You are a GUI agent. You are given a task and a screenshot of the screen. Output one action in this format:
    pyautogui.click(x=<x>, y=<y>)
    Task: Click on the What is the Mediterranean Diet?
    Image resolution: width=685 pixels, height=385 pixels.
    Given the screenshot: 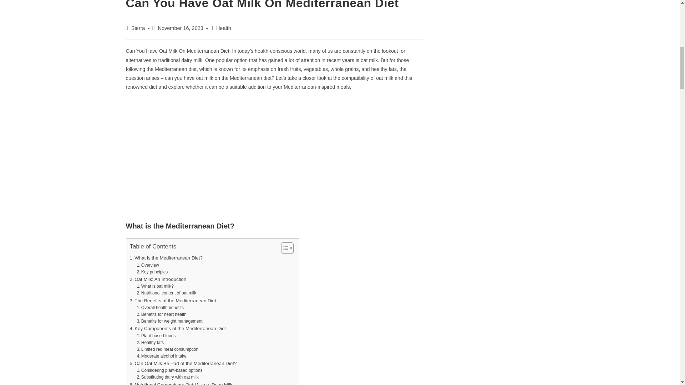 What is the action you would take?
    pyautogui.click(x=166, y=258)
    